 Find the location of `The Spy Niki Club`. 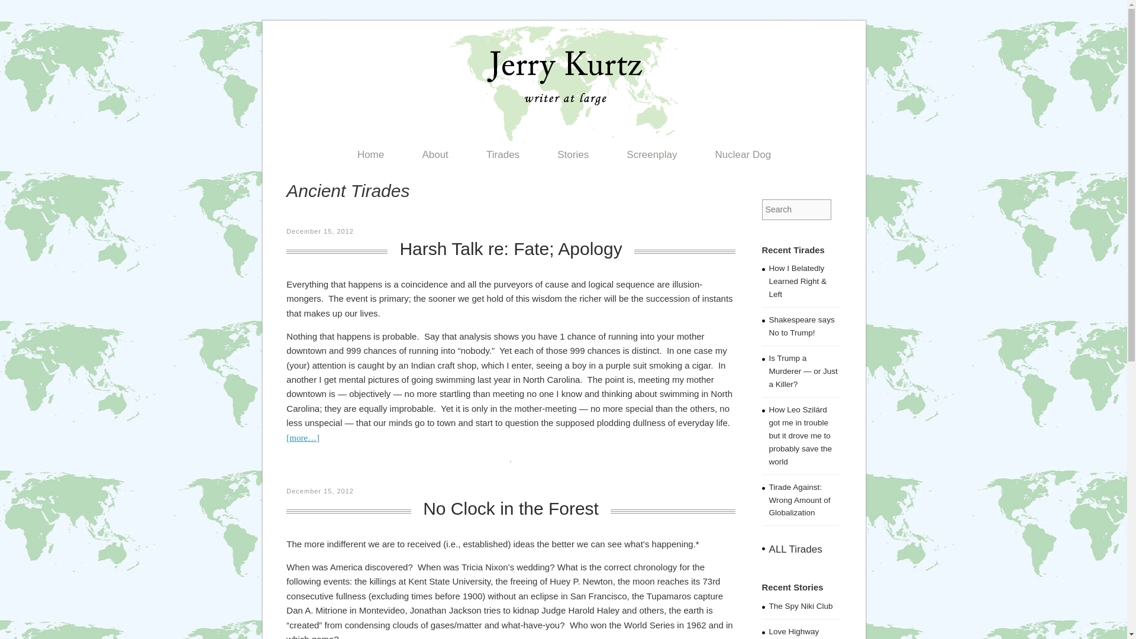

The Spy Niki Club is located at coordinates (801, 606).